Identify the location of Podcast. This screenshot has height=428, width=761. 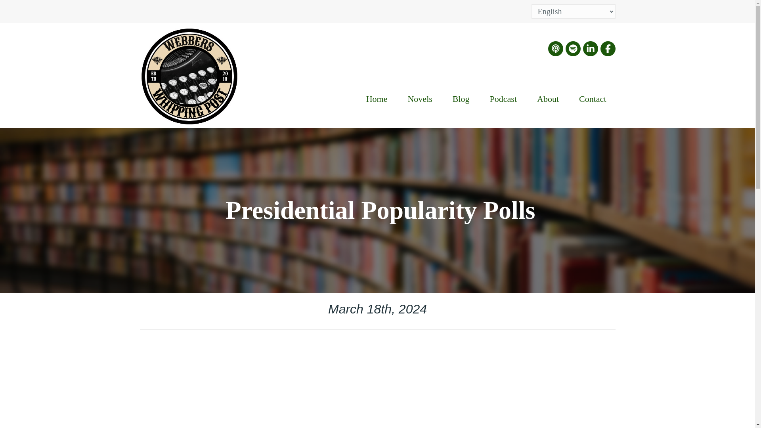
(503, 100).